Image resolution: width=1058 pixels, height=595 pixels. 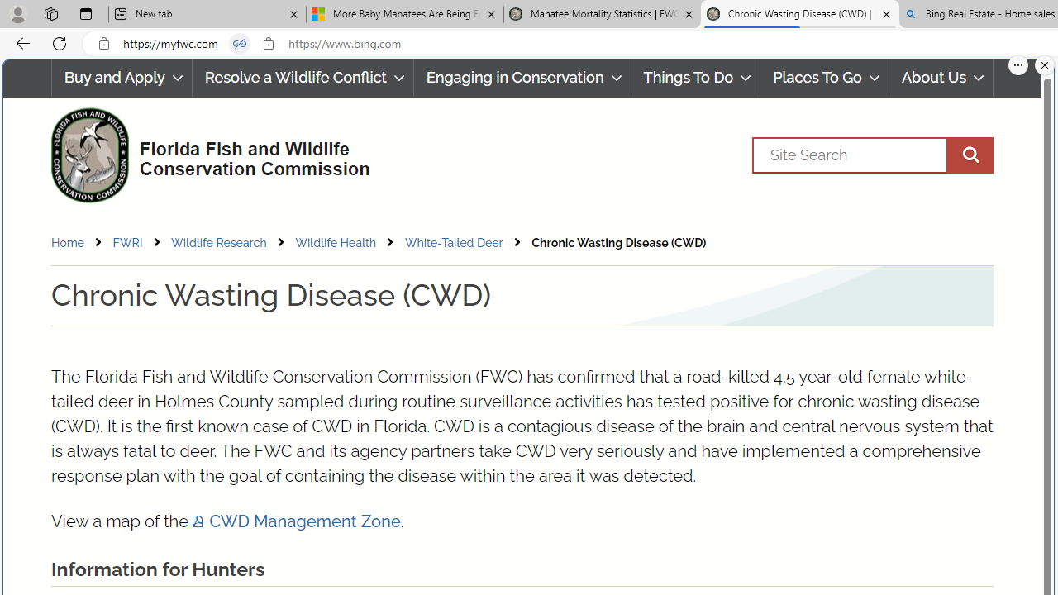 I want to click on Things To Do, so click(x=696, y=78).